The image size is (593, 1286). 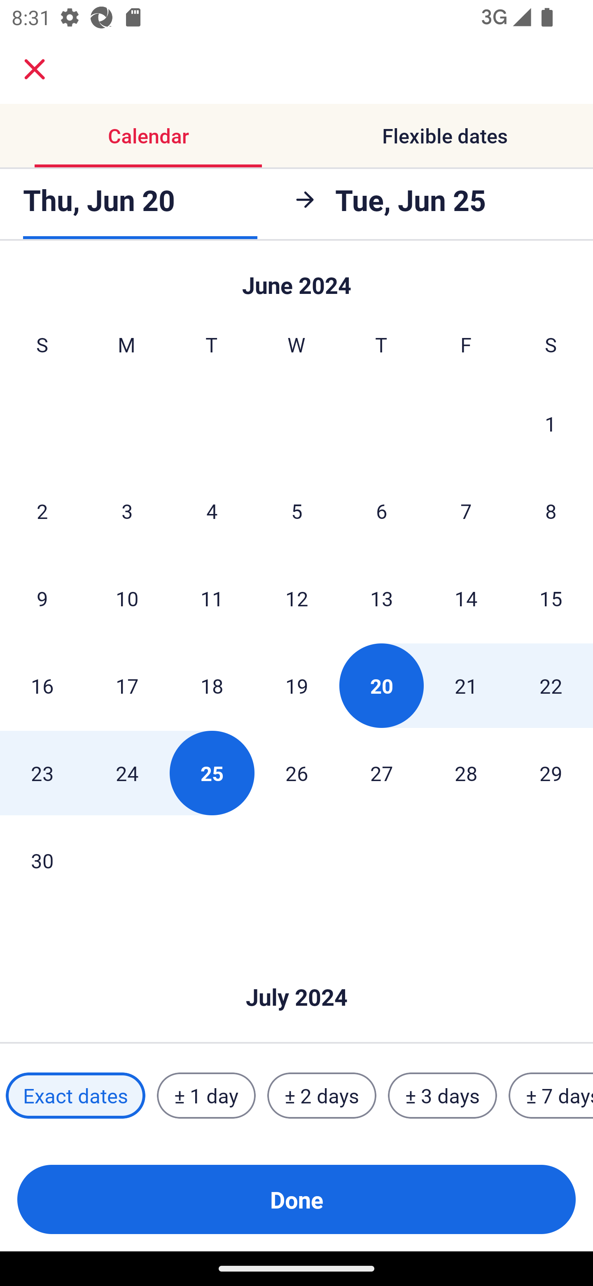 I want to click on 8 Saturday, June 8, 2024, so click(x=551, y=510).